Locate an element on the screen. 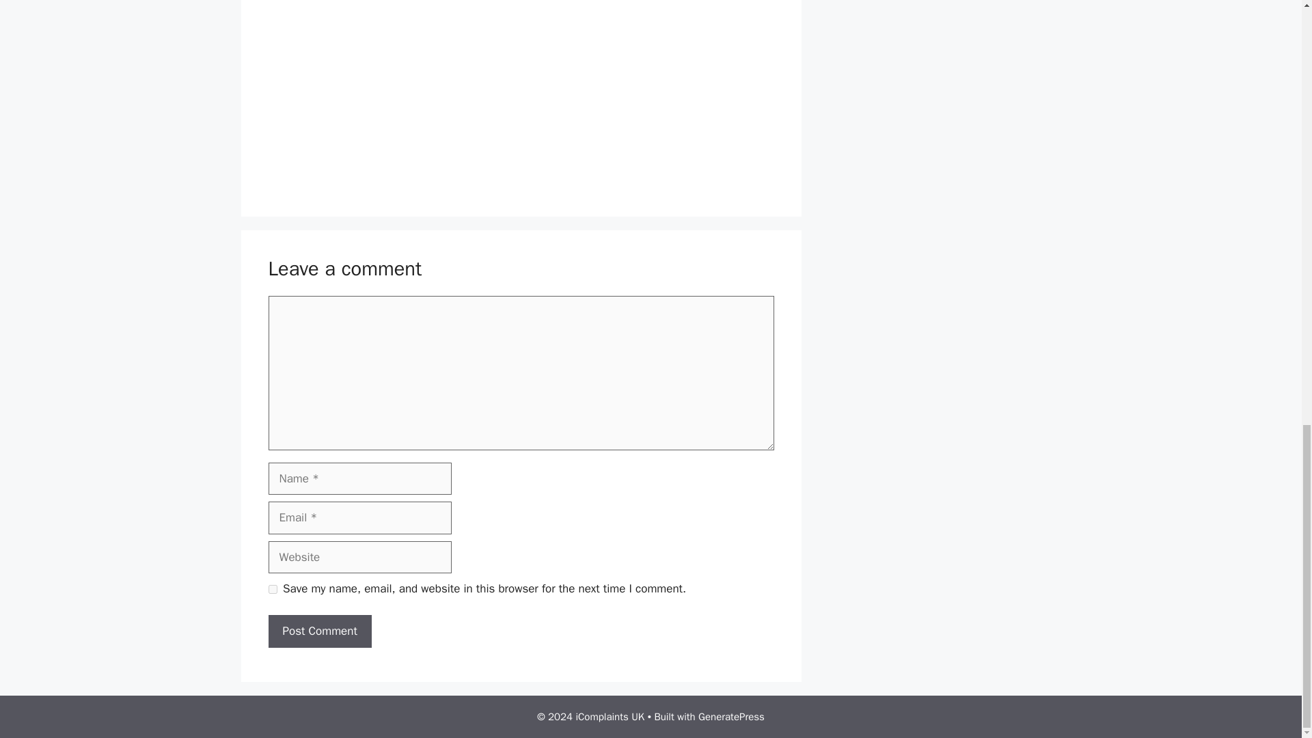 The image size is (1312, 738). GeneratePress is located at coordinates (731, 717).